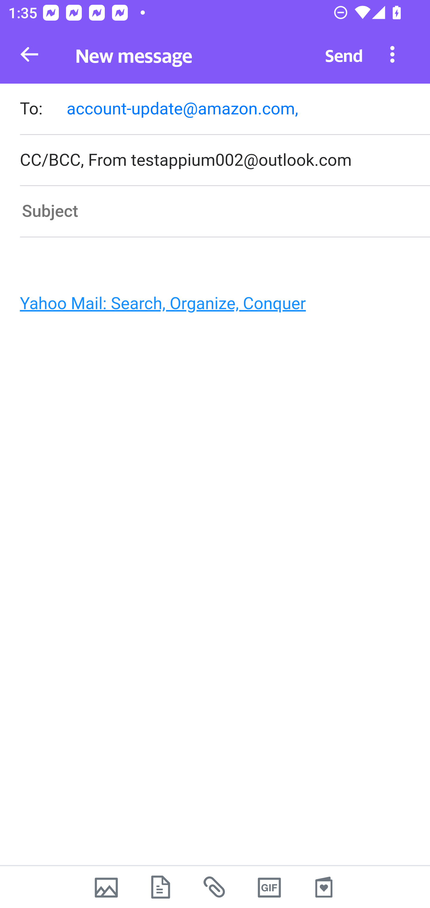 The height and width of the screenshot is (908, 430). Describe the element at coordinates (269, 887) in the screenshot. I see `GIFs` at that location.